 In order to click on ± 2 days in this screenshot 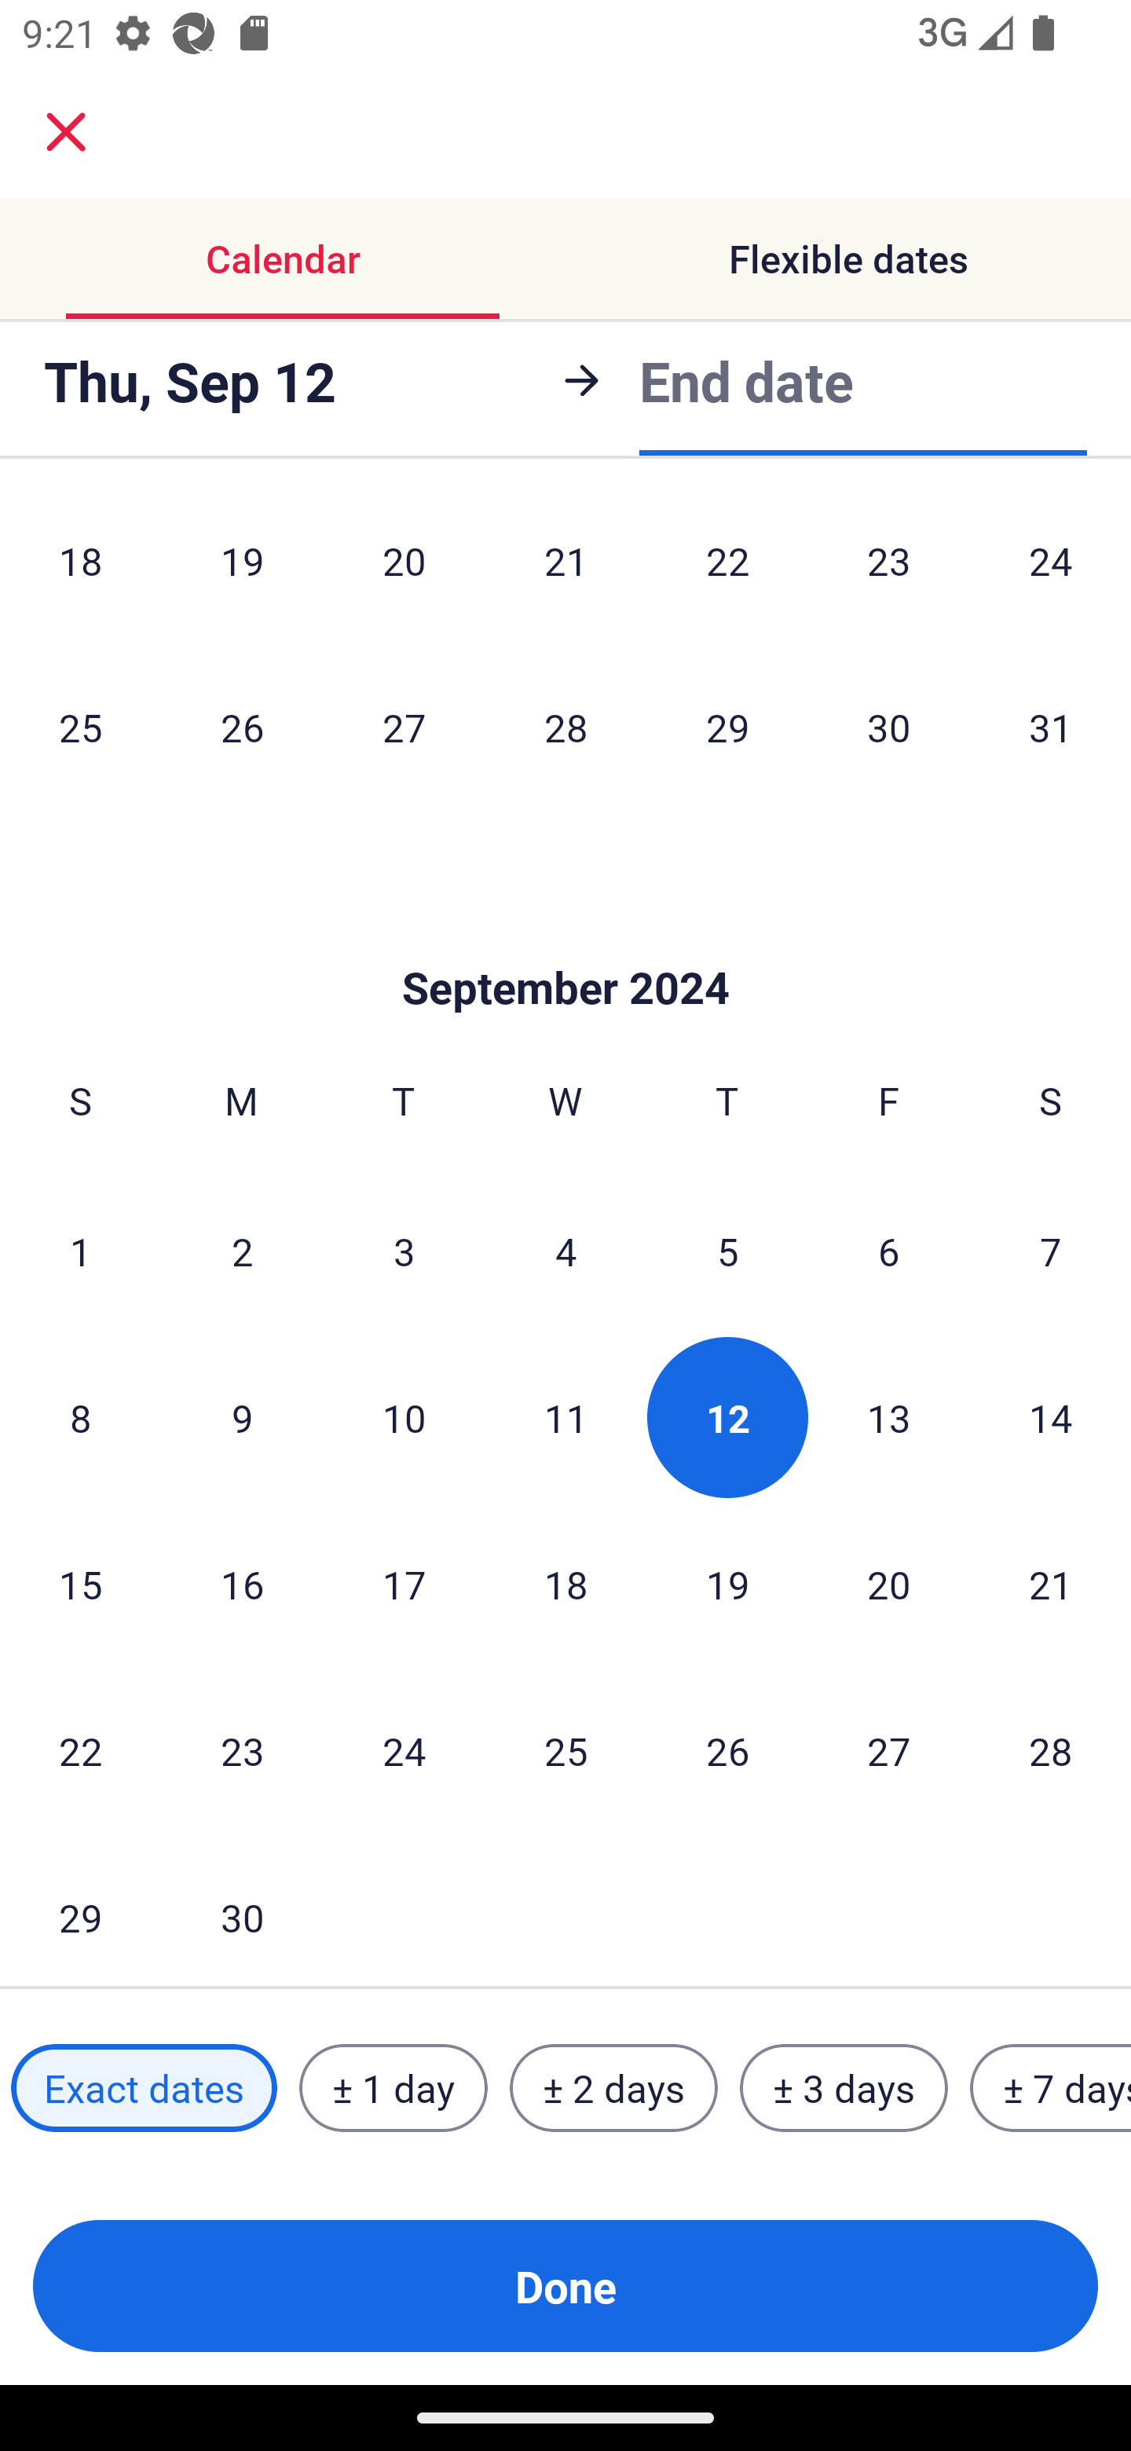, I will do `click(614, 2088)`.